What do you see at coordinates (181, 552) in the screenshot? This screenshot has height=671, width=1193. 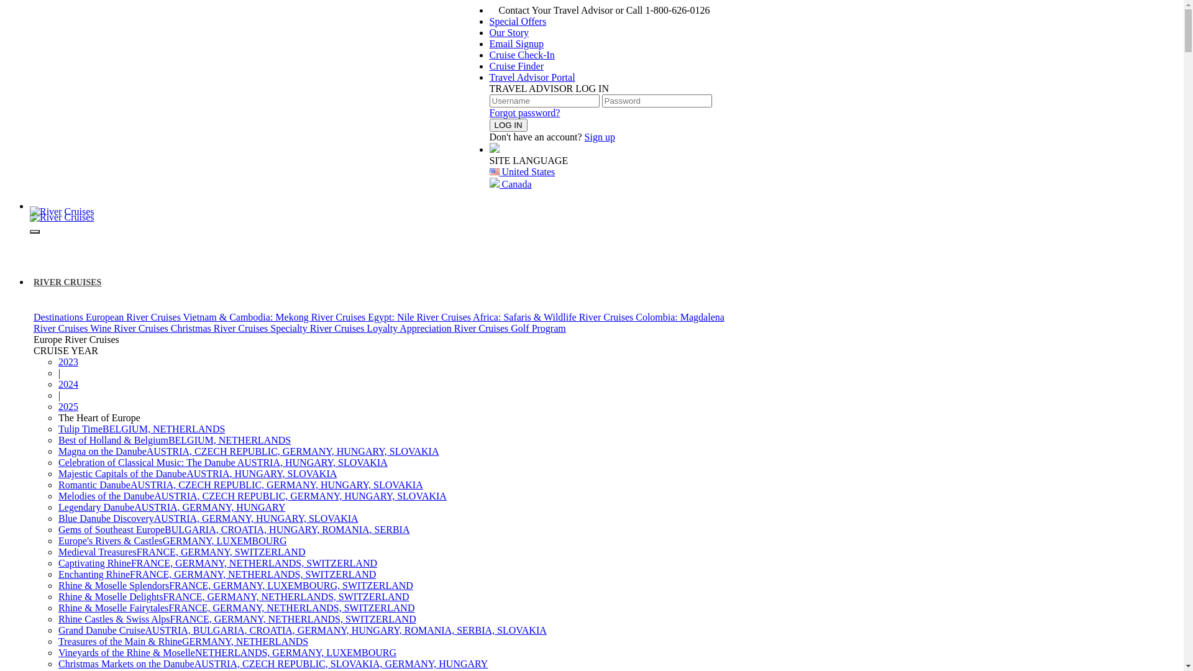 I see `Medieval TreasuresFRANCE, GERMANY, SWITZERLAND` at bounding box center [181, 552].